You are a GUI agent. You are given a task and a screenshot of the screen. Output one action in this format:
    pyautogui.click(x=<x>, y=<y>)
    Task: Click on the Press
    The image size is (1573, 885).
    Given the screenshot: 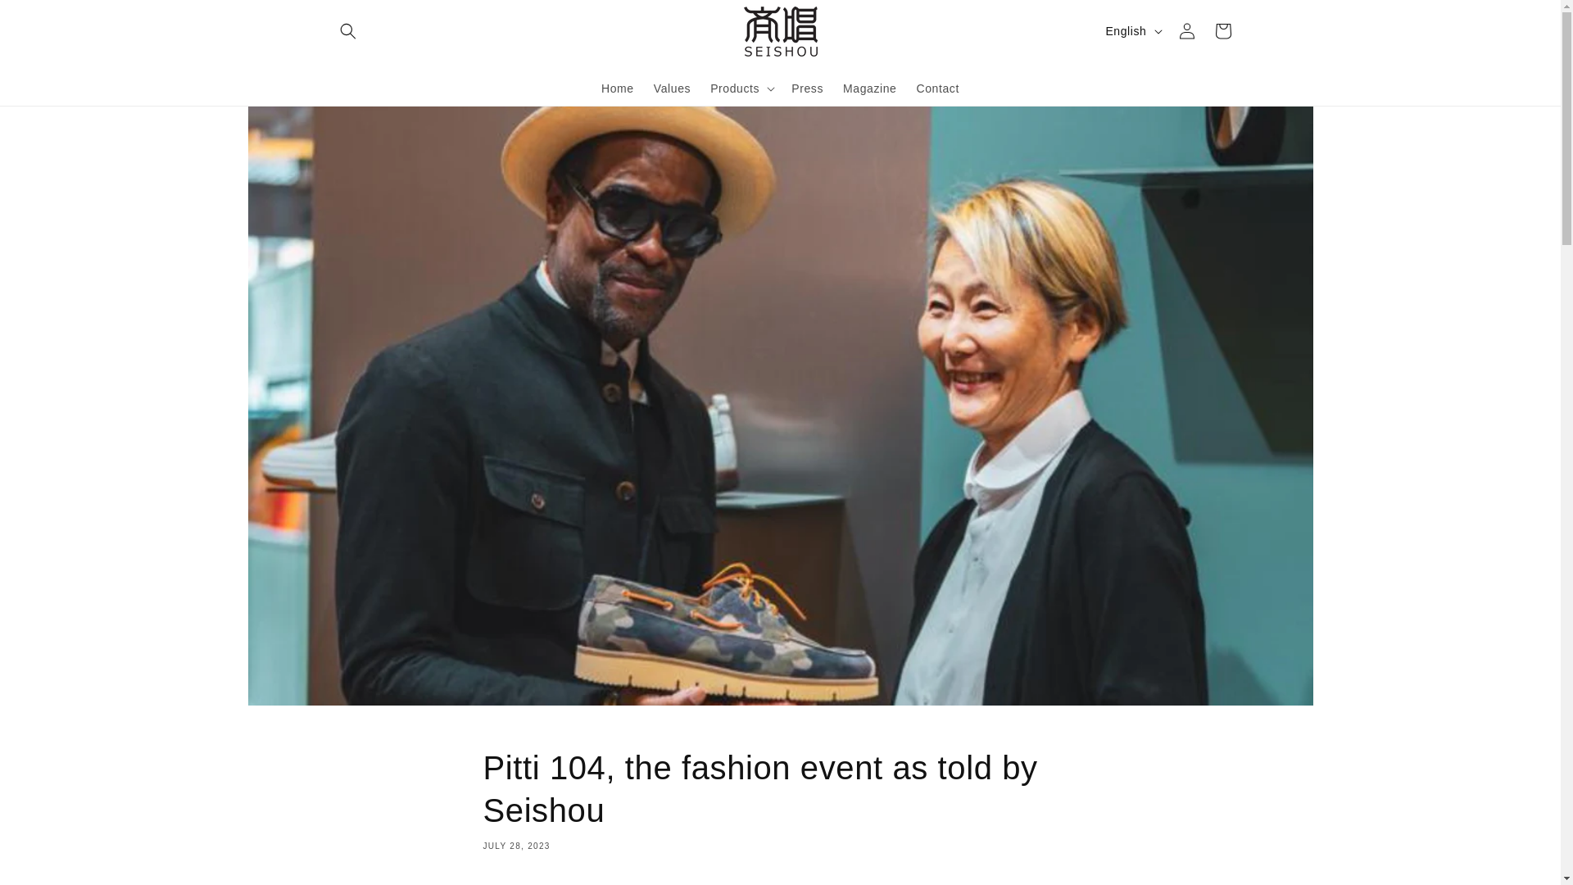 What is the action you would take?
    pyautogui.click(x=808, y=88)
    